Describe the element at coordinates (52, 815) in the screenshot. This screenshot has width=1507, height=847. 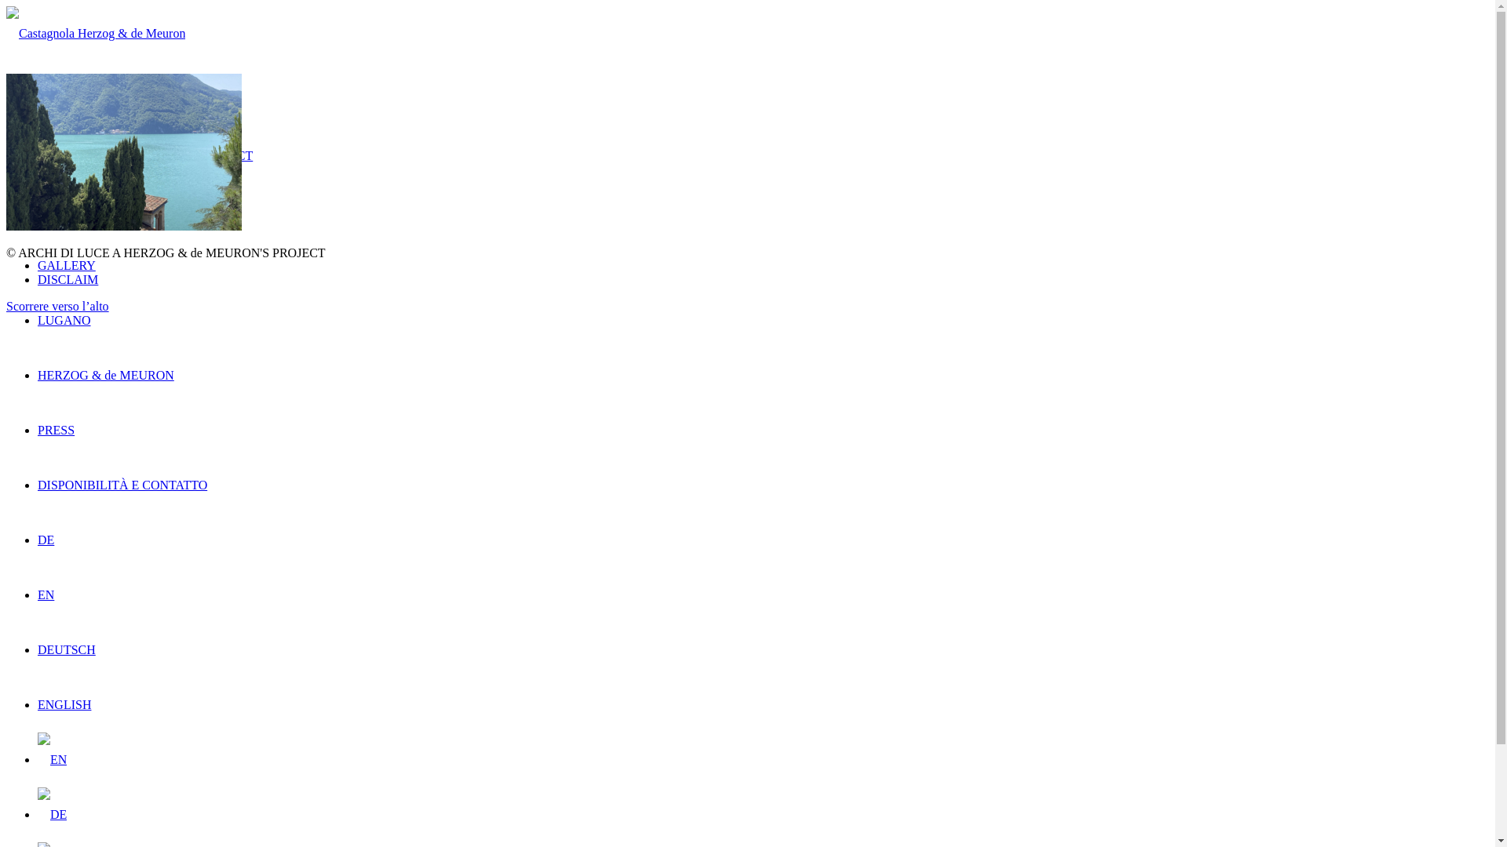
I see `DE` at that location.